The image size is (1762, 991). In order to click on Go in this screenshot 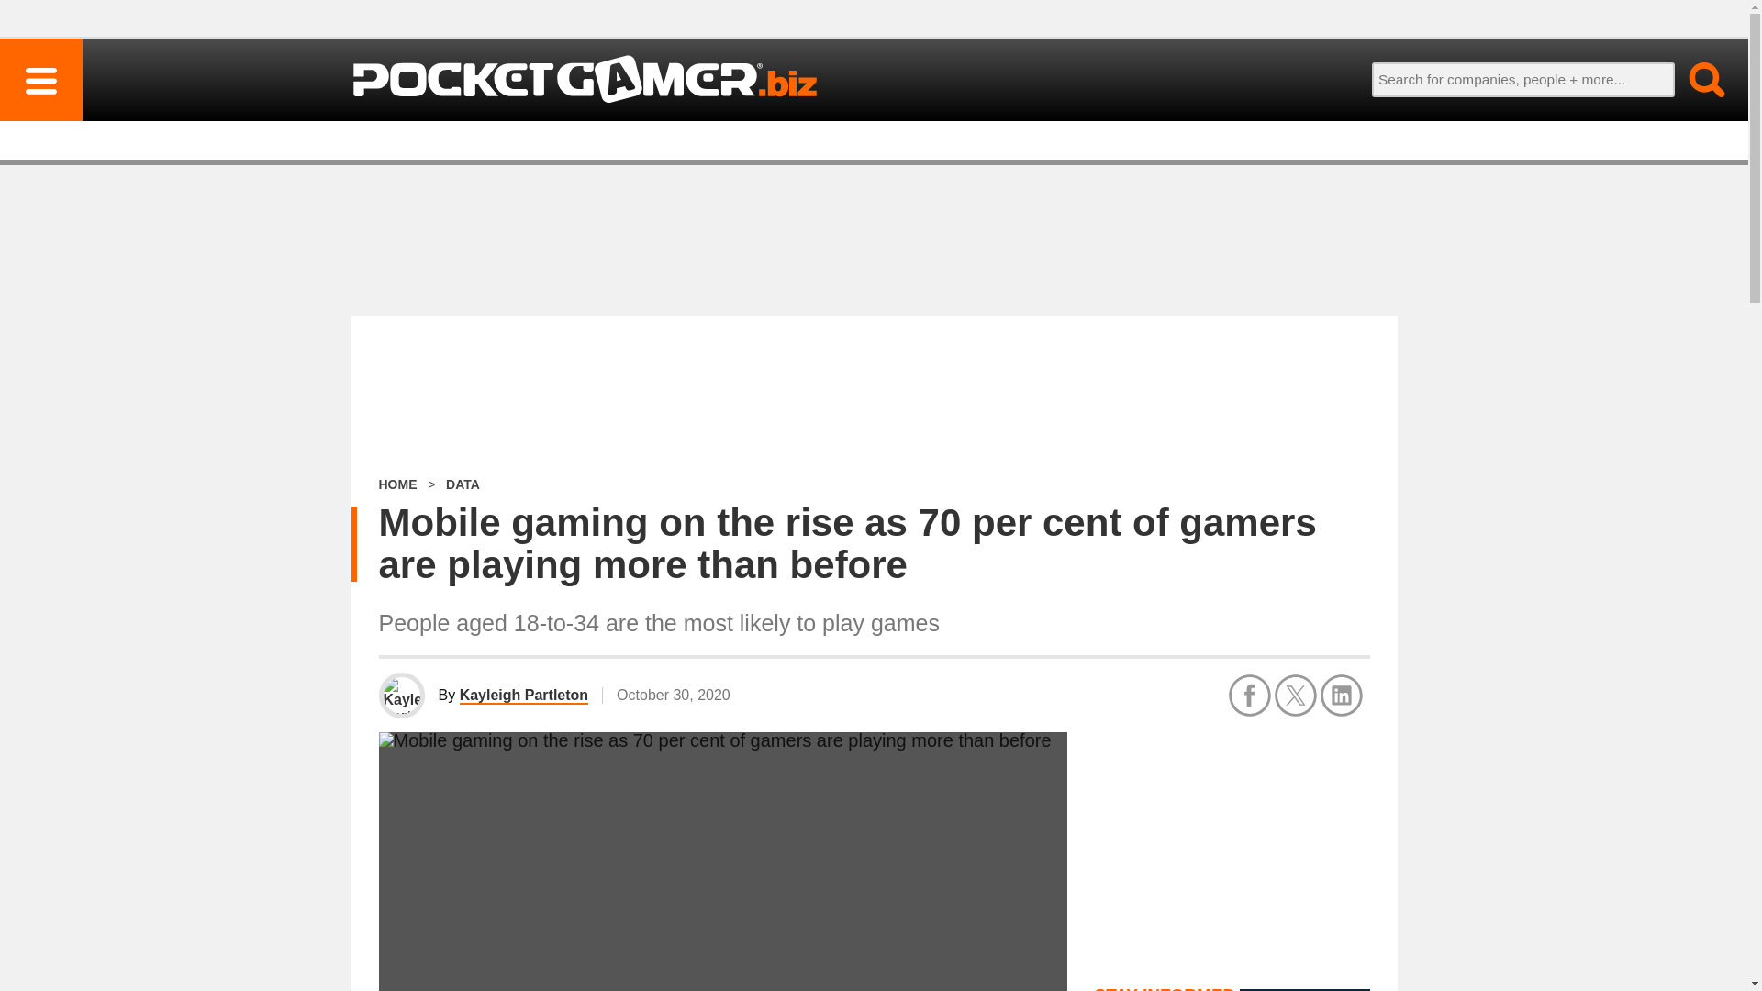, I will do `click(1696, 79)`.